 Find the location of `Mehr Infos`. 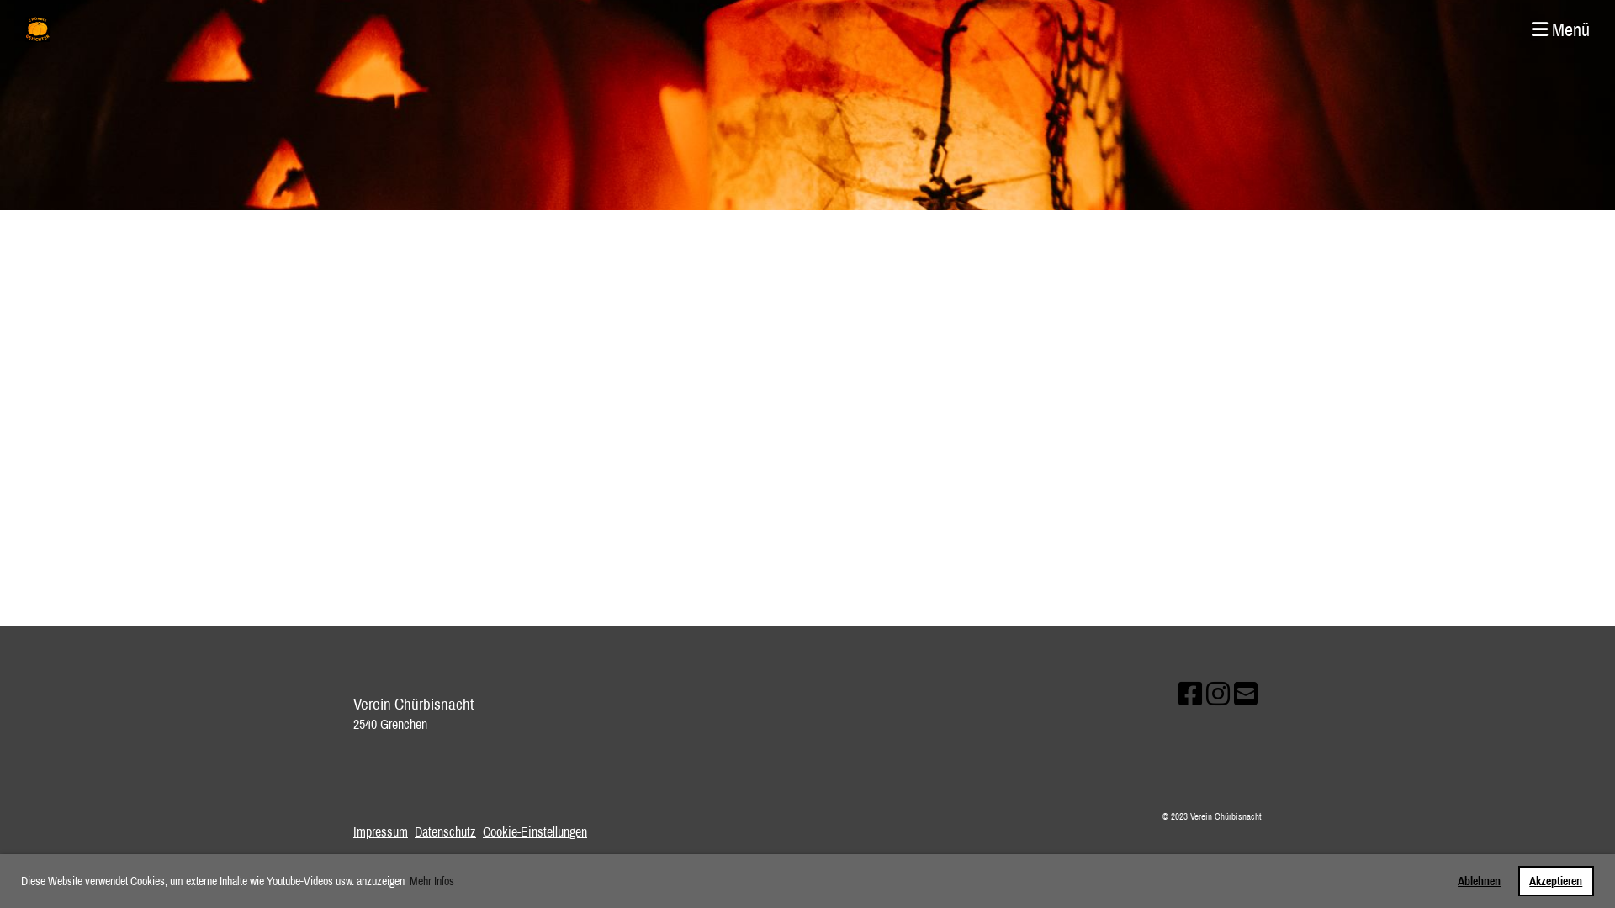

Mehr Infos is located at coordinates (432, 881).